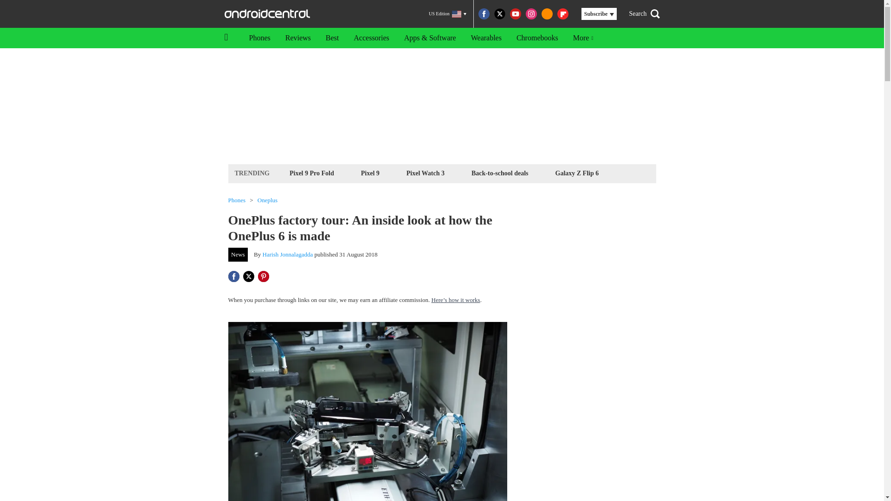 This screenshot has width=891, height=501. Describe the element at coordinates (500, 173) in the screenshot. I see `Back-to-school deals` at that location.